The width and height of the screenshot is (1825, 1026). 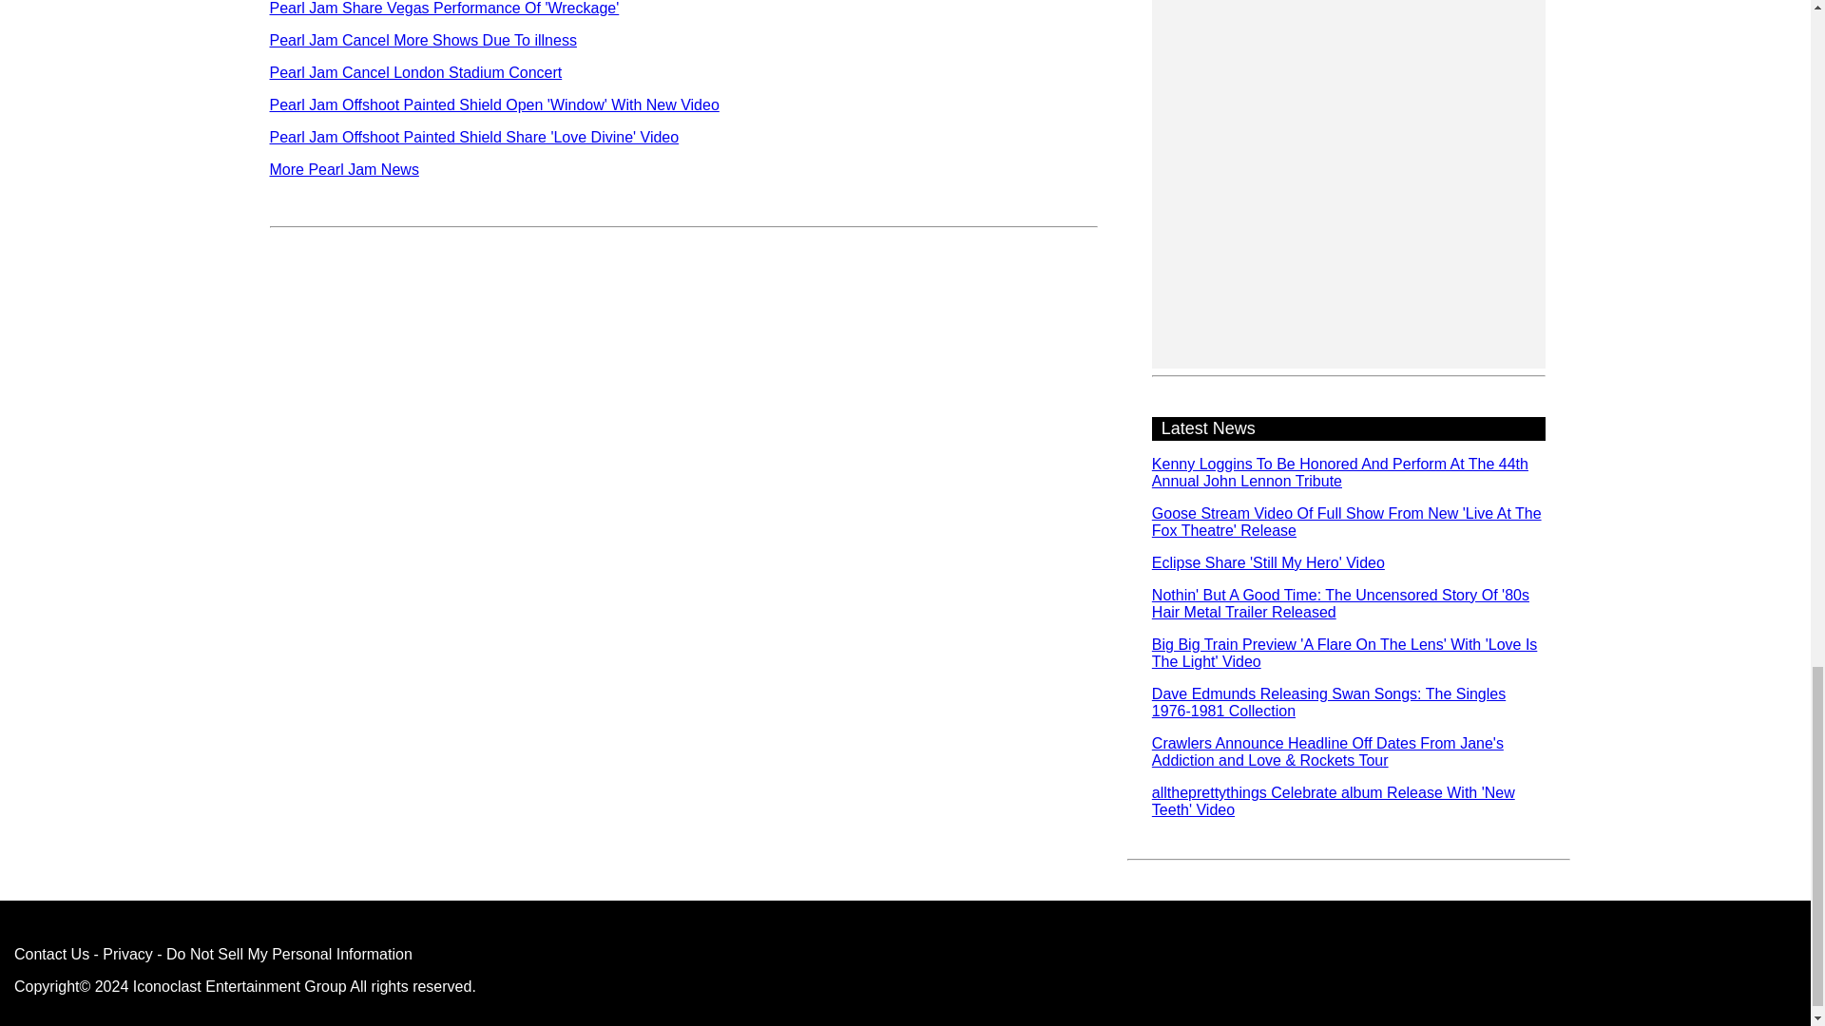 What do you see at coordinates (445, 8) in the screenshot?
I see `Pearl Jam Share Vegas Performance Of 'Wreckage'` at bounding box center [445, 8].